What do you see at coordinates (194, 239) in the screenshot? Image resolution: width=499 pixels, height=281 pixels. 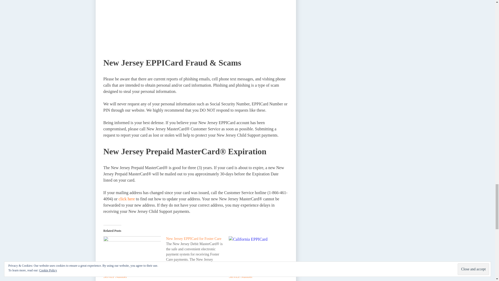 I see `New Jersey EPPICard for Foster Care` at bounding box center [194, 239].